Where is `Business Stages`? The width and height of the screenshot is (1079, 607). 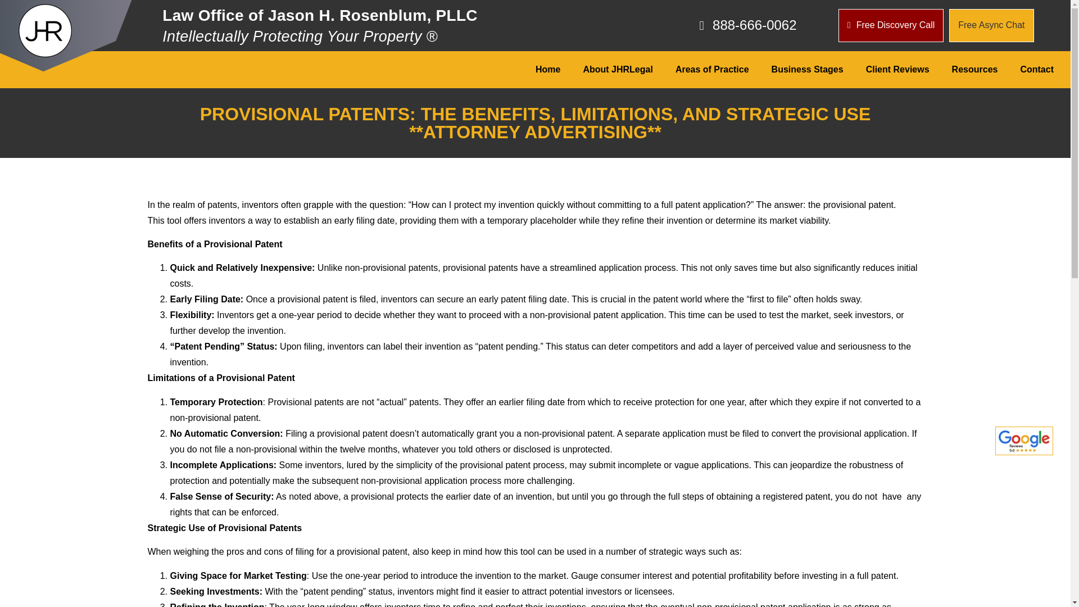 Business Stages is located at coordinates (807, 70).